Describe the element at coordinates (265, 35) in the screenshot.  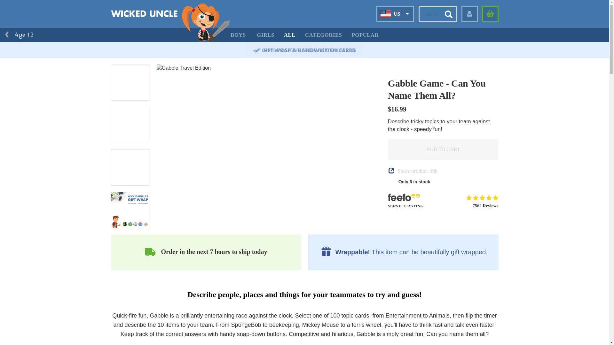
I see `GIRLS` at that location.